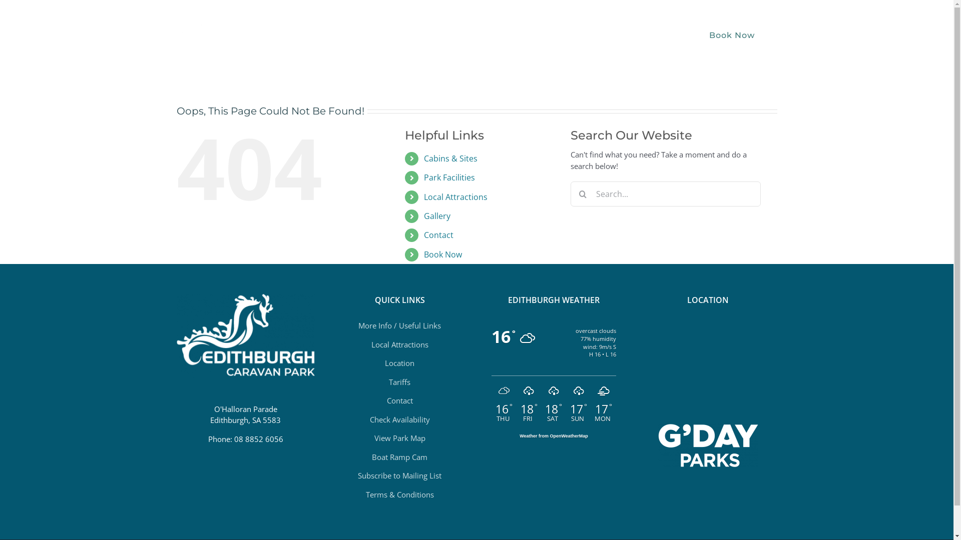 The image size is (961, 540). I want to click on Cabins & Sites, so click(450, 158).